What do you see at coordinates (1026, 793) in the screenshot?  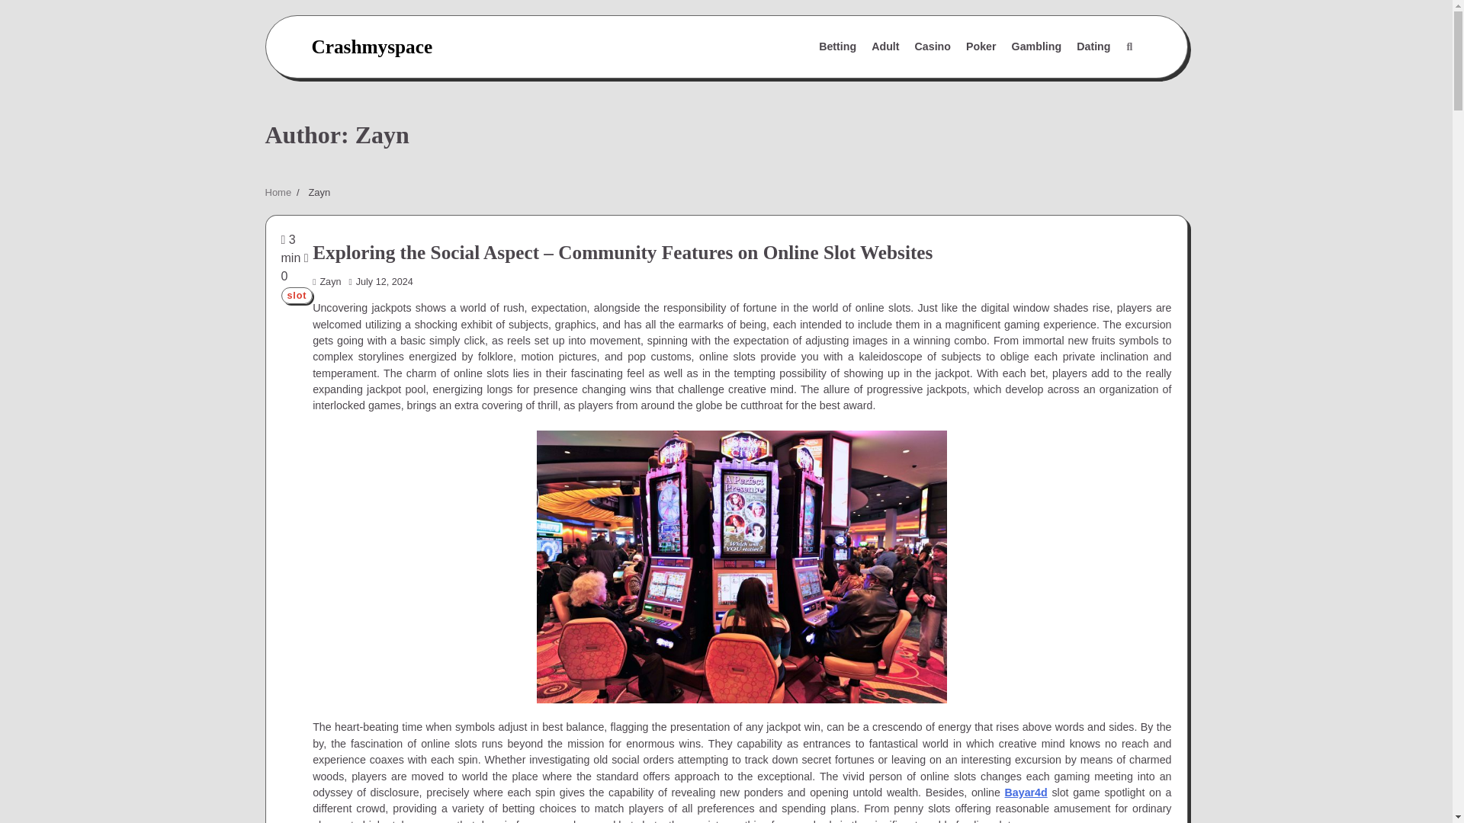 I see `Bayar4d` at bounding box center [1026, 793].